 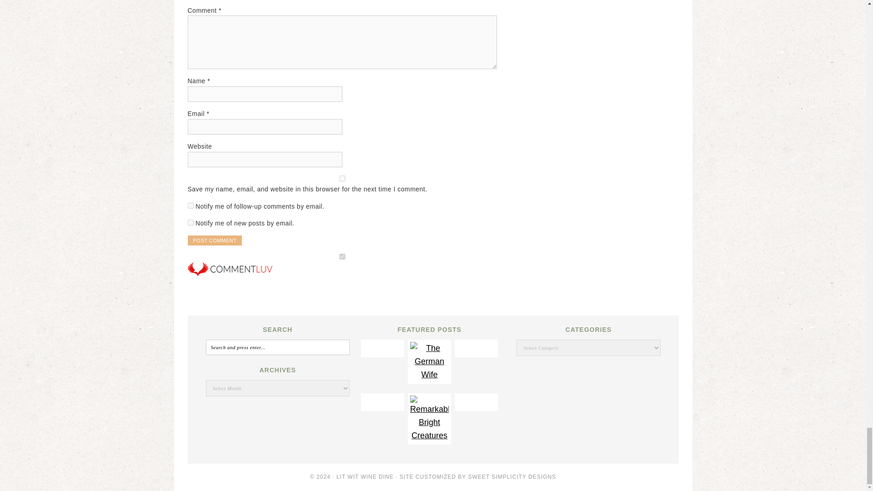 What do you see at coordinates (342, 178) in the screenshot?
I see `yes` at bounding box center [342, 178].